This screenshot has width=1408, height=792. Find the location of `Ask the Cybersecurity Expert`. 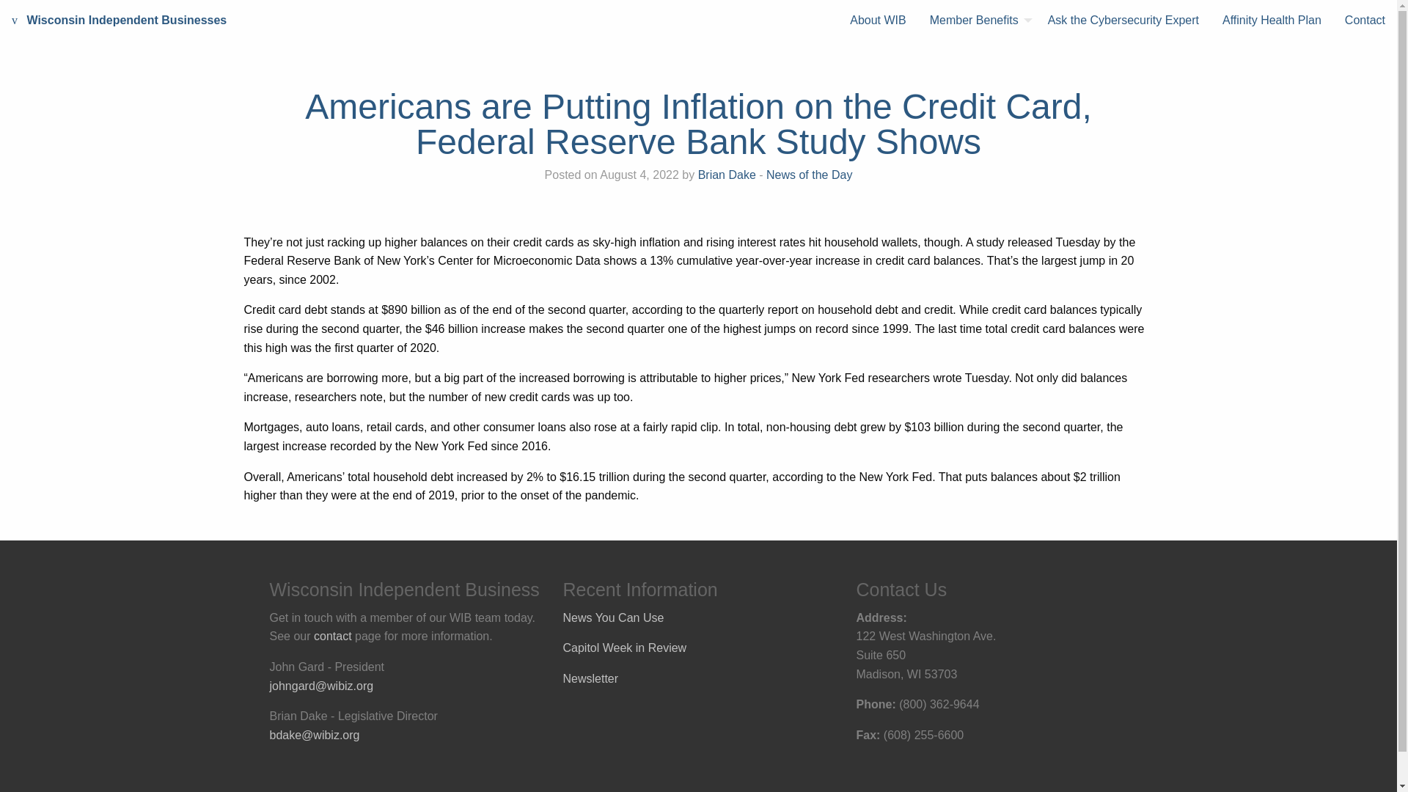

Ask the Cybersecurity Expert is located at coordinates (1123, 21).